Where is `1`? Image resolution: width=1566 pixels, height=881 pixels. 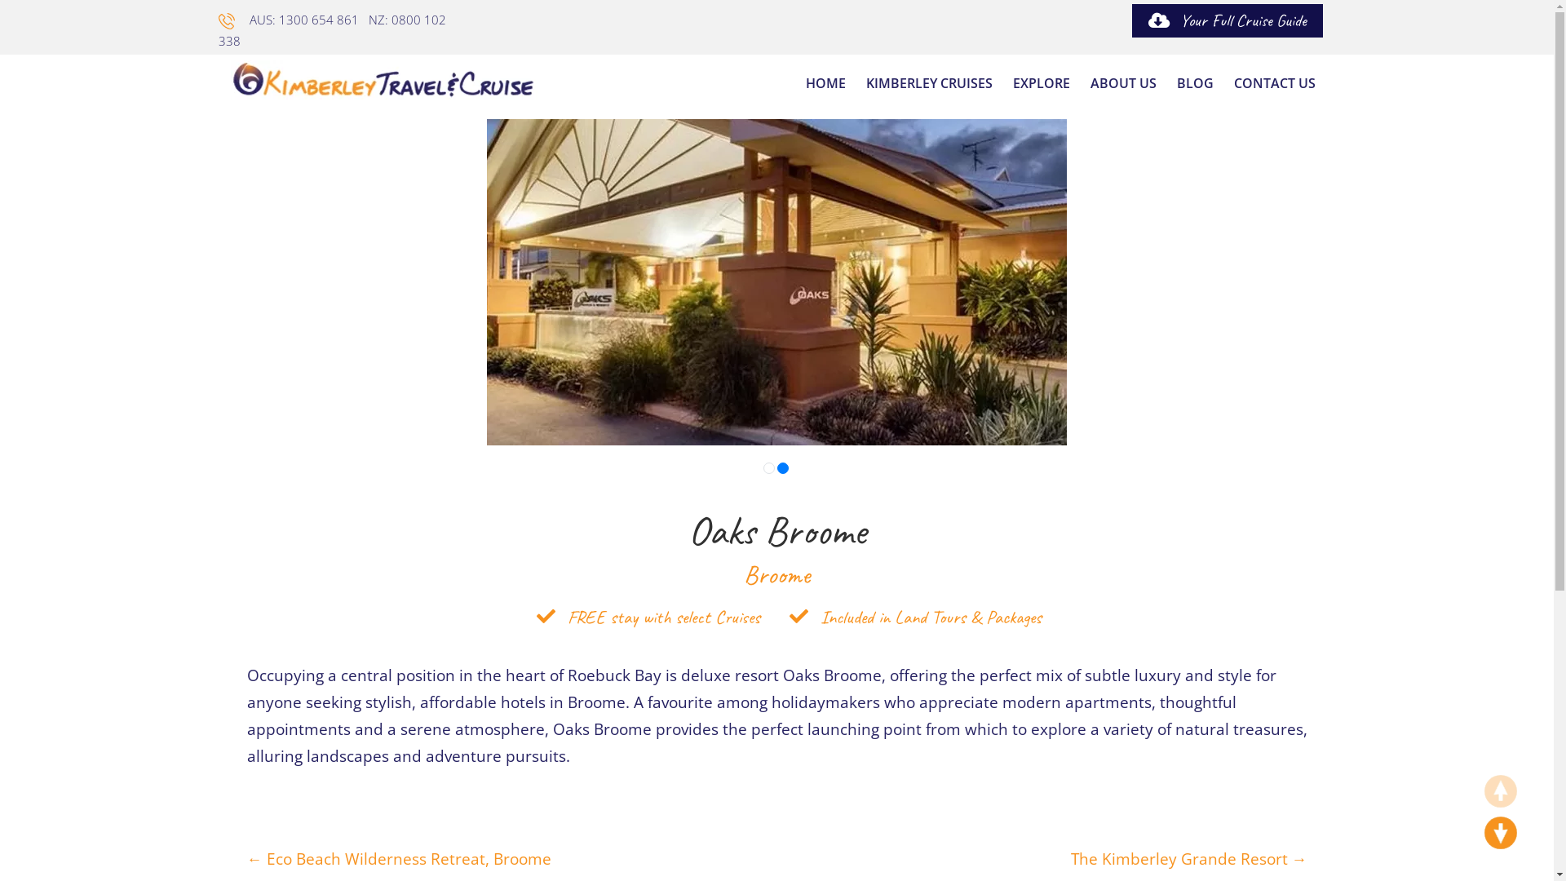
1 is located at coordinates (769, 468).